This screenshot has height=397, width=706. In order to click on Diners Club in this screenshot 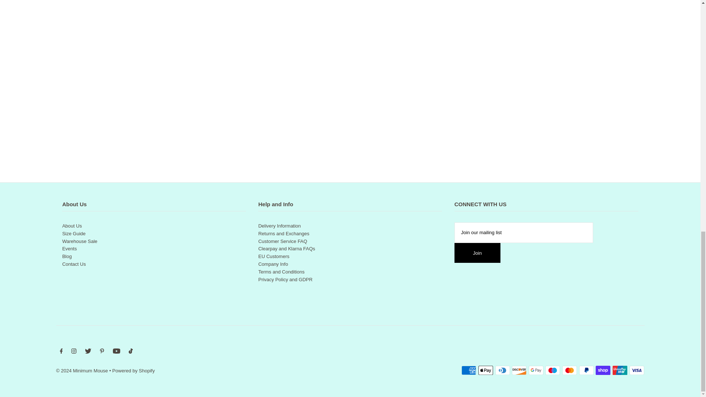, I will do `click(502, 370)`.